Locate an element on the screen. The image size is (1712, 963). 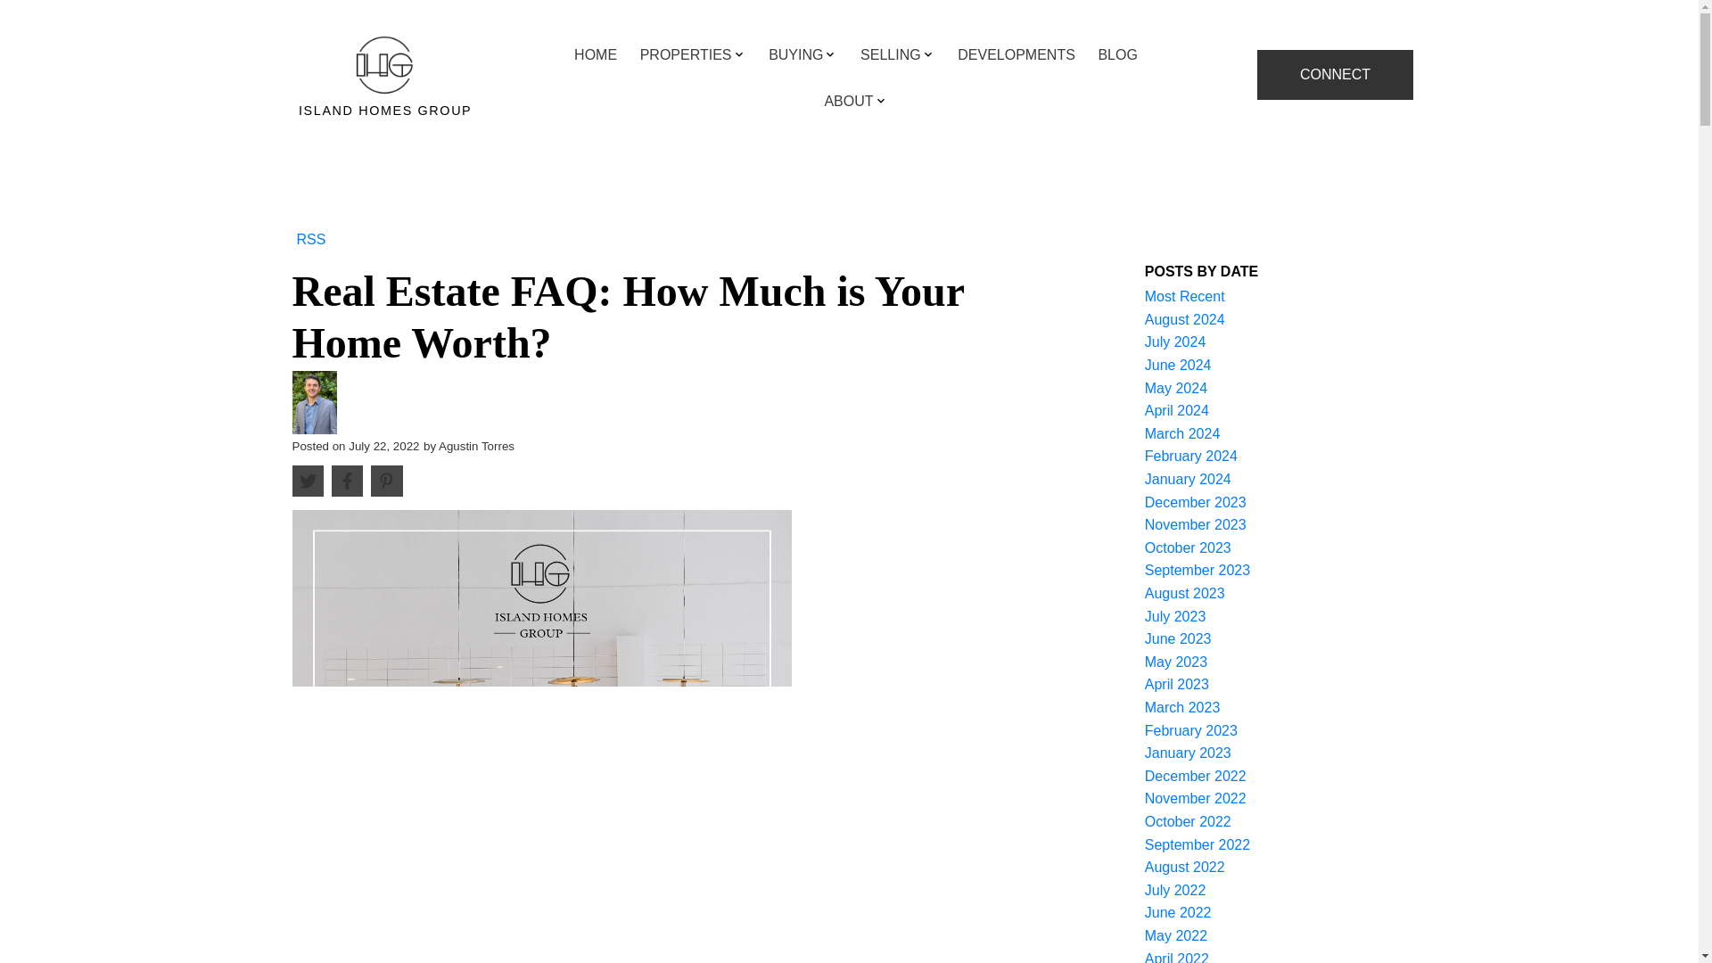
ISLAND HOMES GROUP is located at coordinates (385, 72).